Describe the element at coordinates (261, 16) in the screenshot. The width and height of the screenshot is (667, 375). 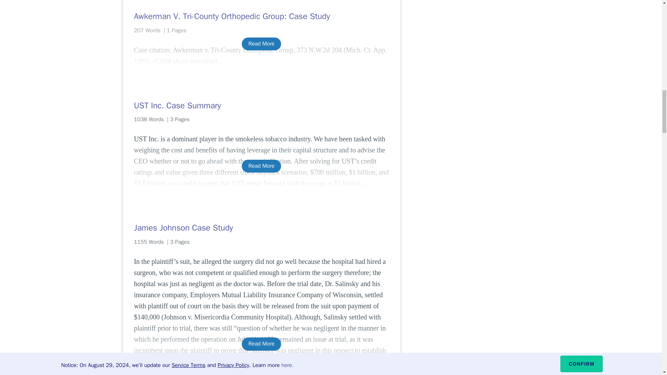
I see `Awkerman V. Tri-County Orthopedic Group: Case Study` at that location.